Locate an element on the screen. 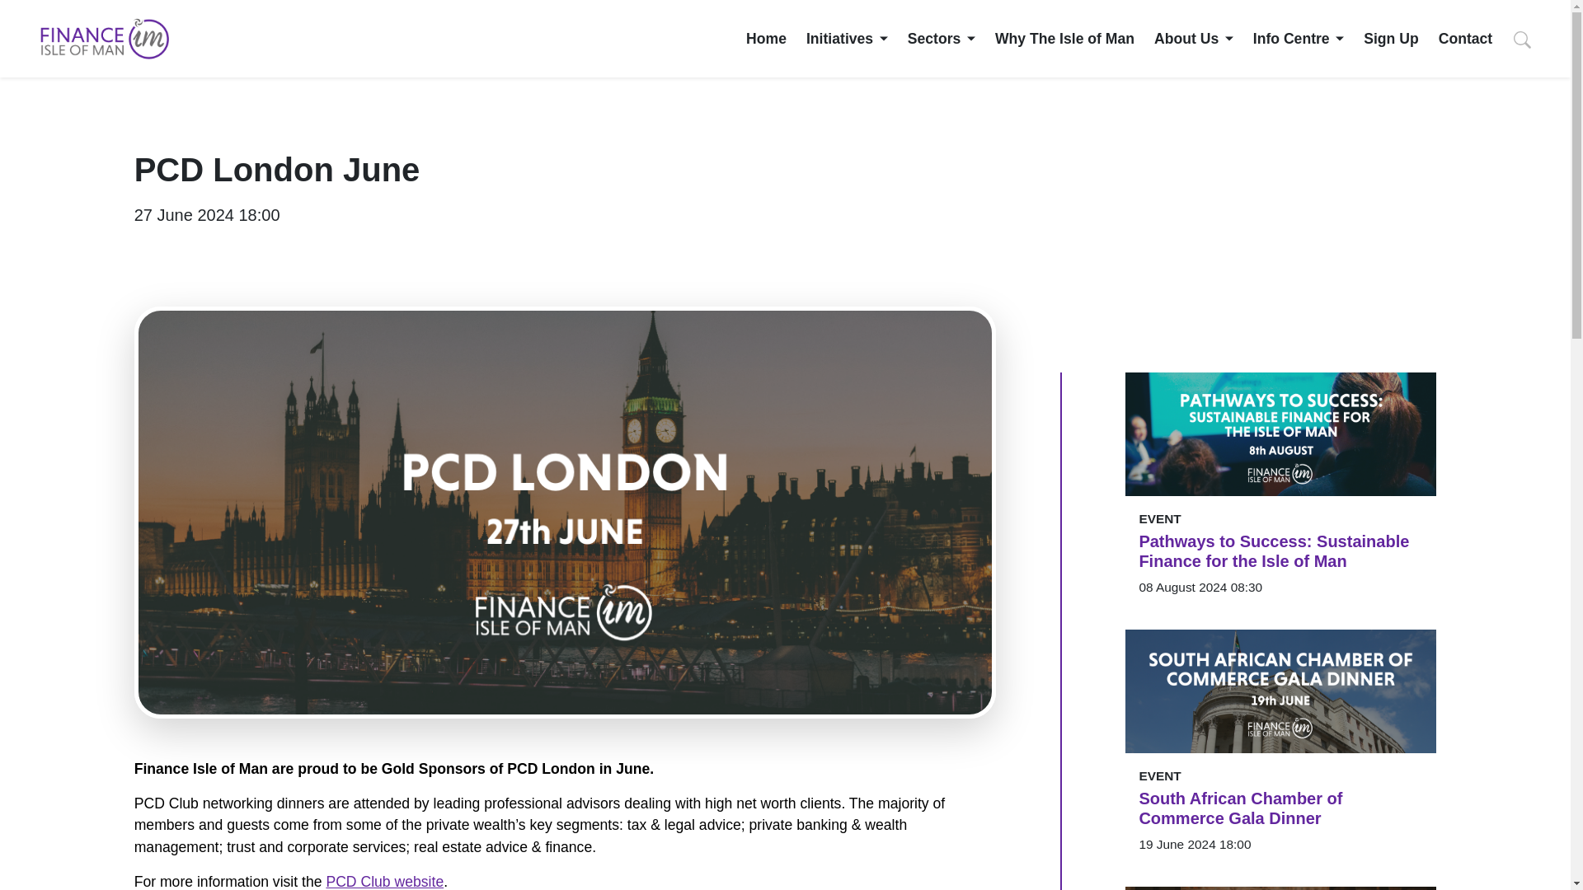 The image size is (1583, 890). PCD Club website is located at coordinates (384, 882).